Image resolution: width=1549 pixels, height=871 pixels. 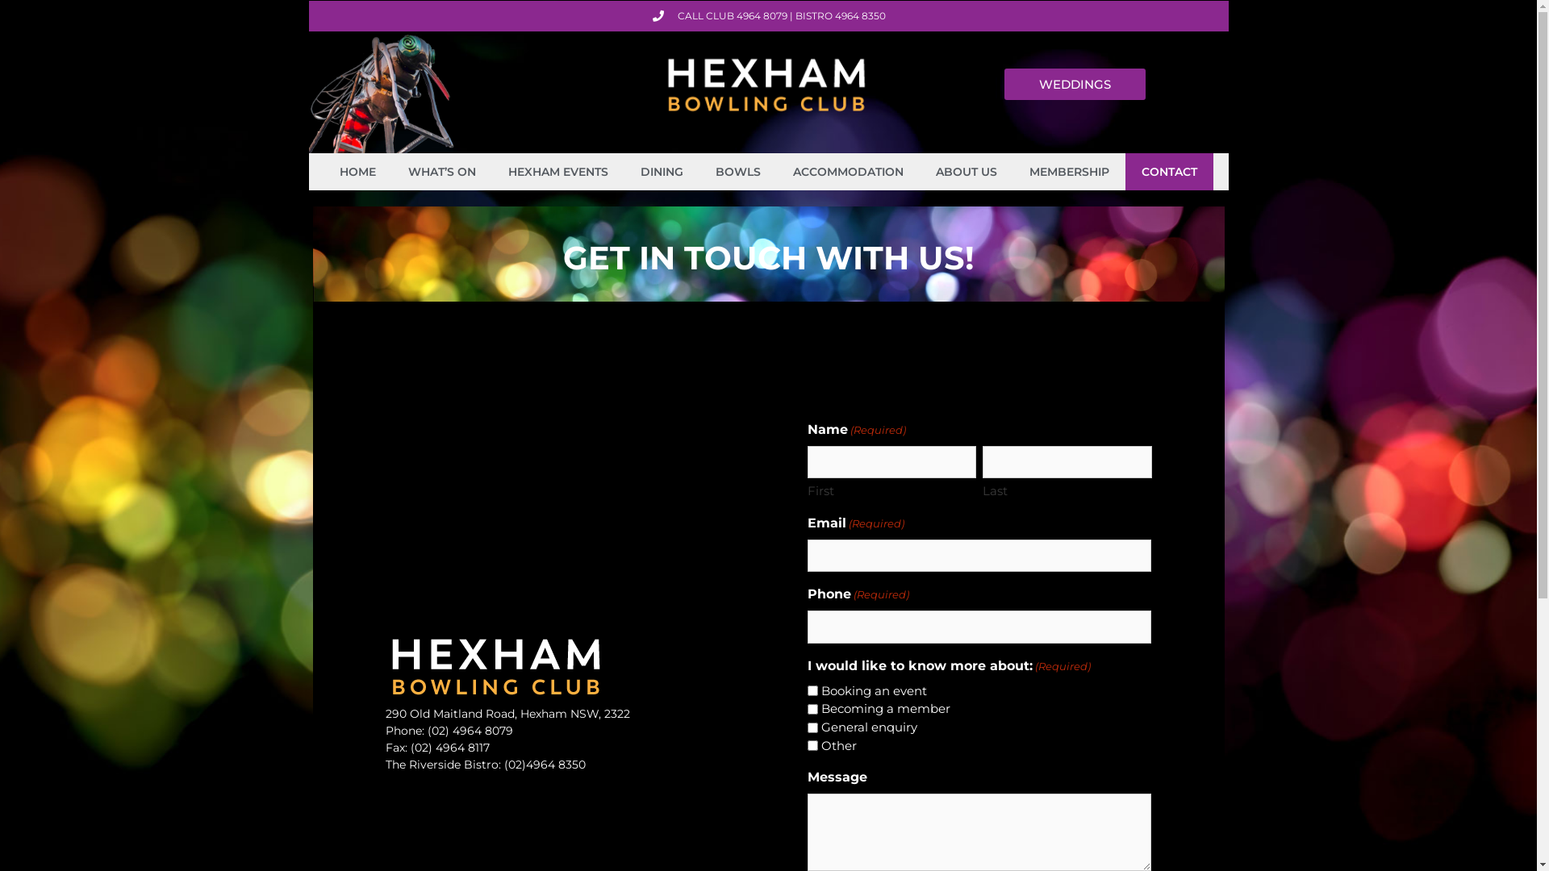 What do you see at coordinates (967, 172) in the screenshot?
I see `ABOUT US` at bounding box center [967, 172].